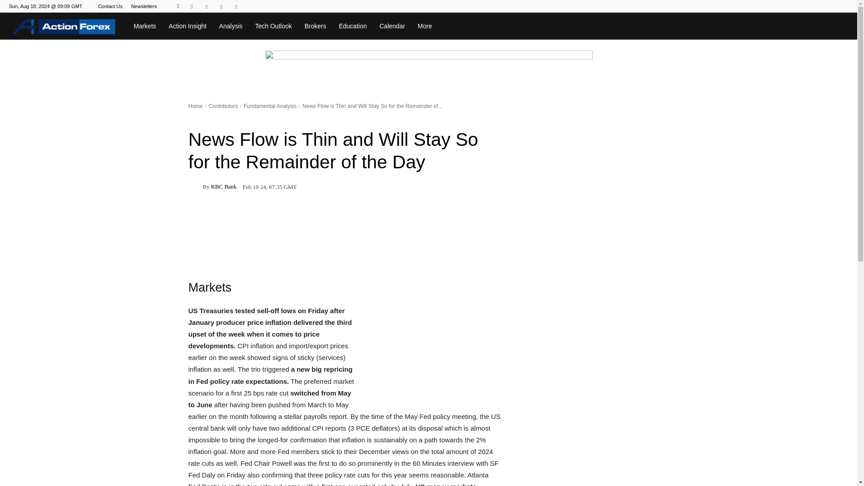  I want to click on Twitter, so click(236, 6).